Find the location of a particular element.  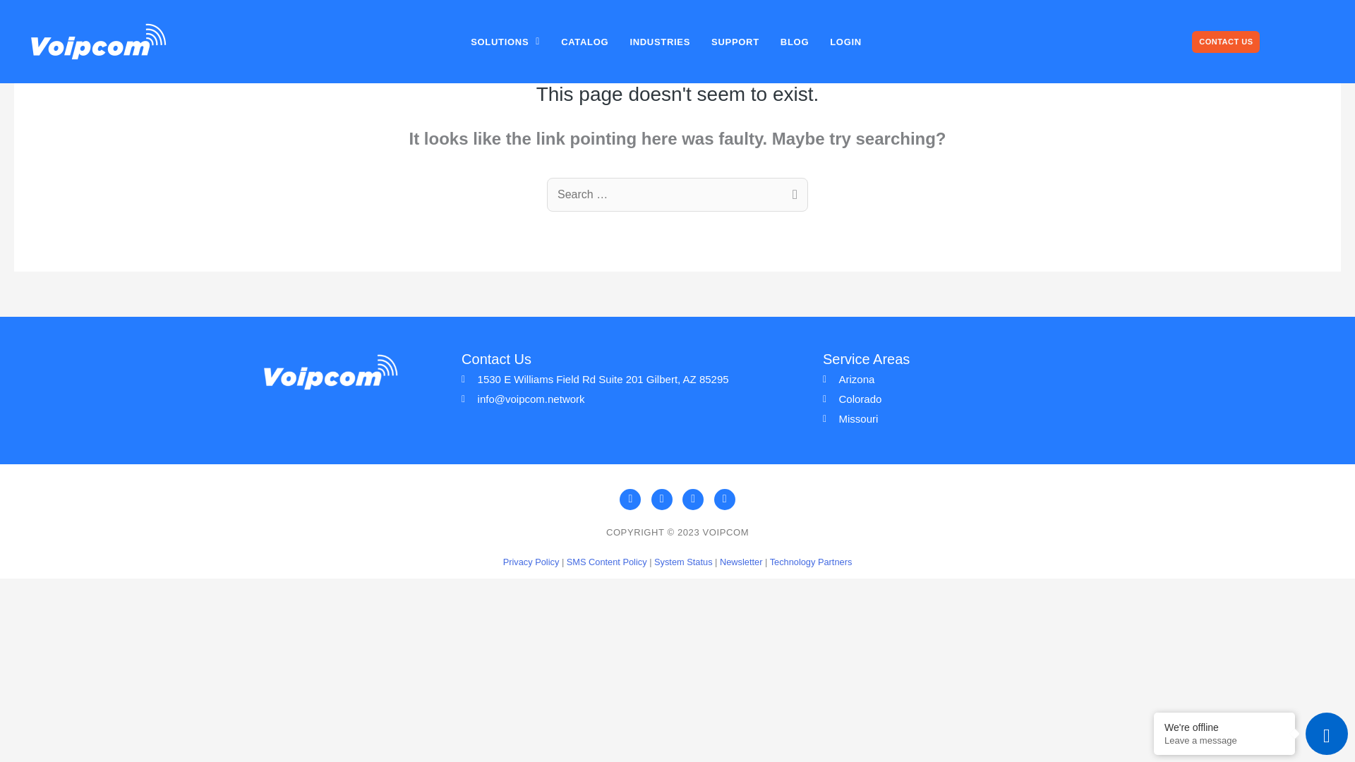

SUPPORT is located at coordinates (735, 42).